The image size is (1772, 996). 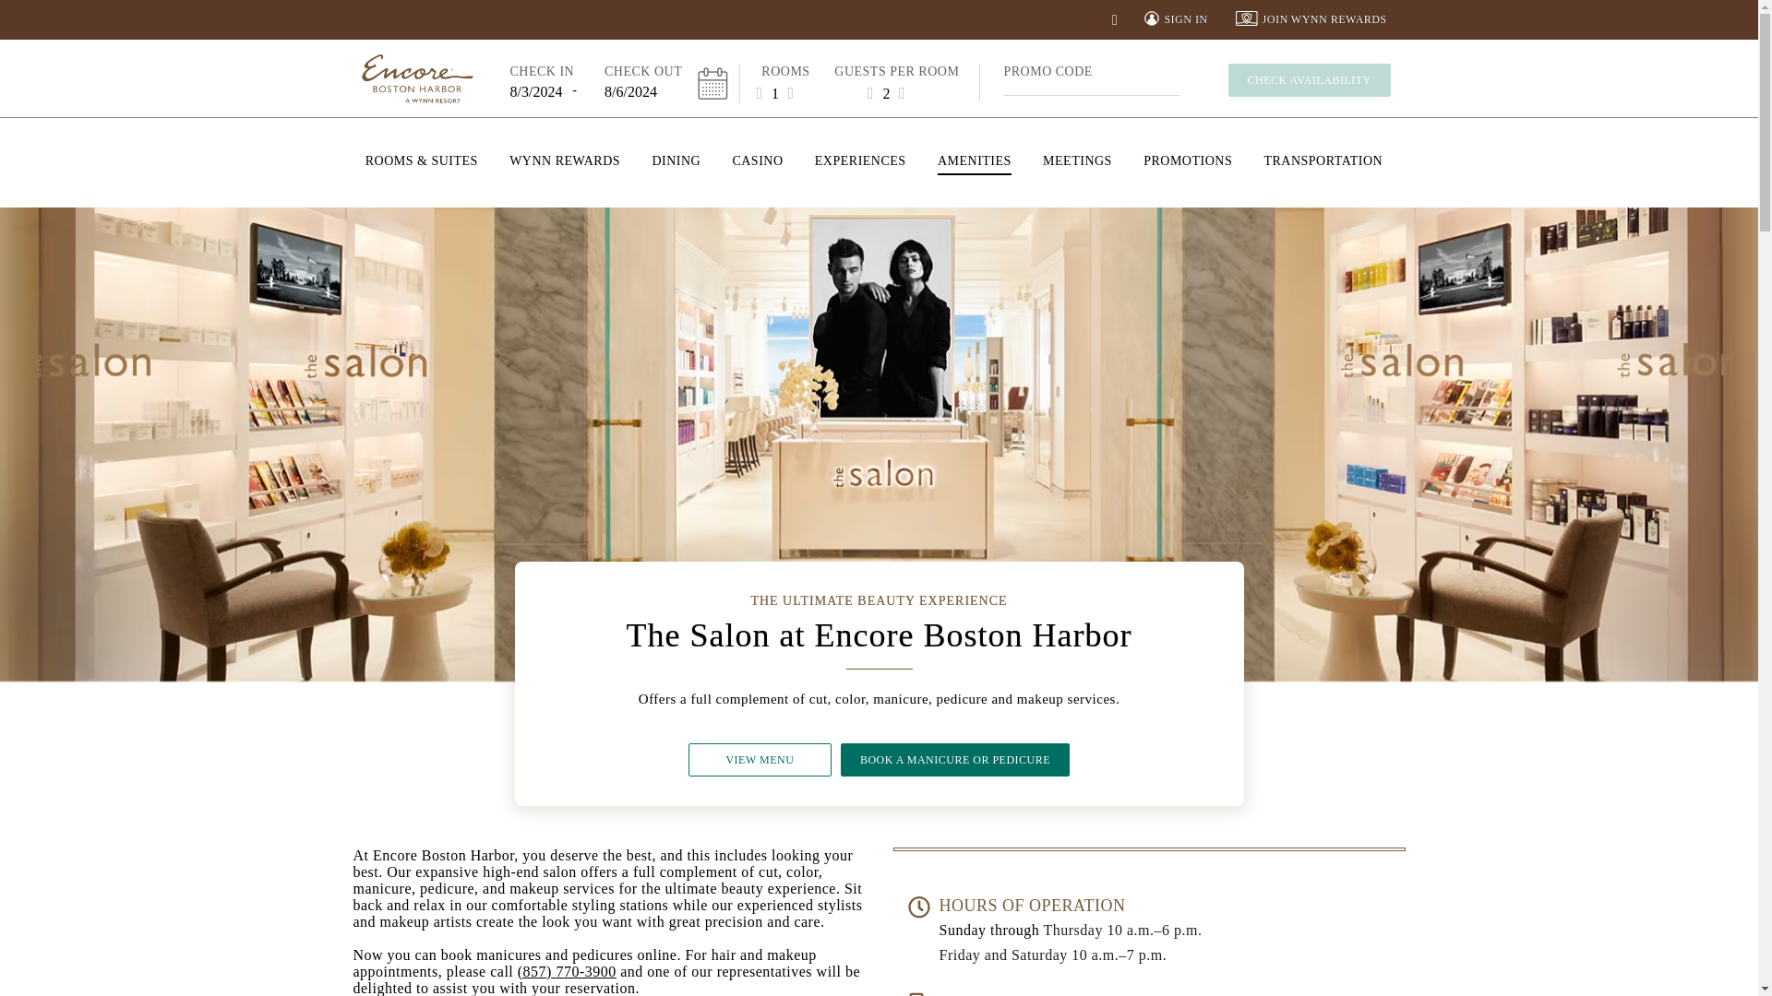 I want to click on 1, so click(x=775, y=92).